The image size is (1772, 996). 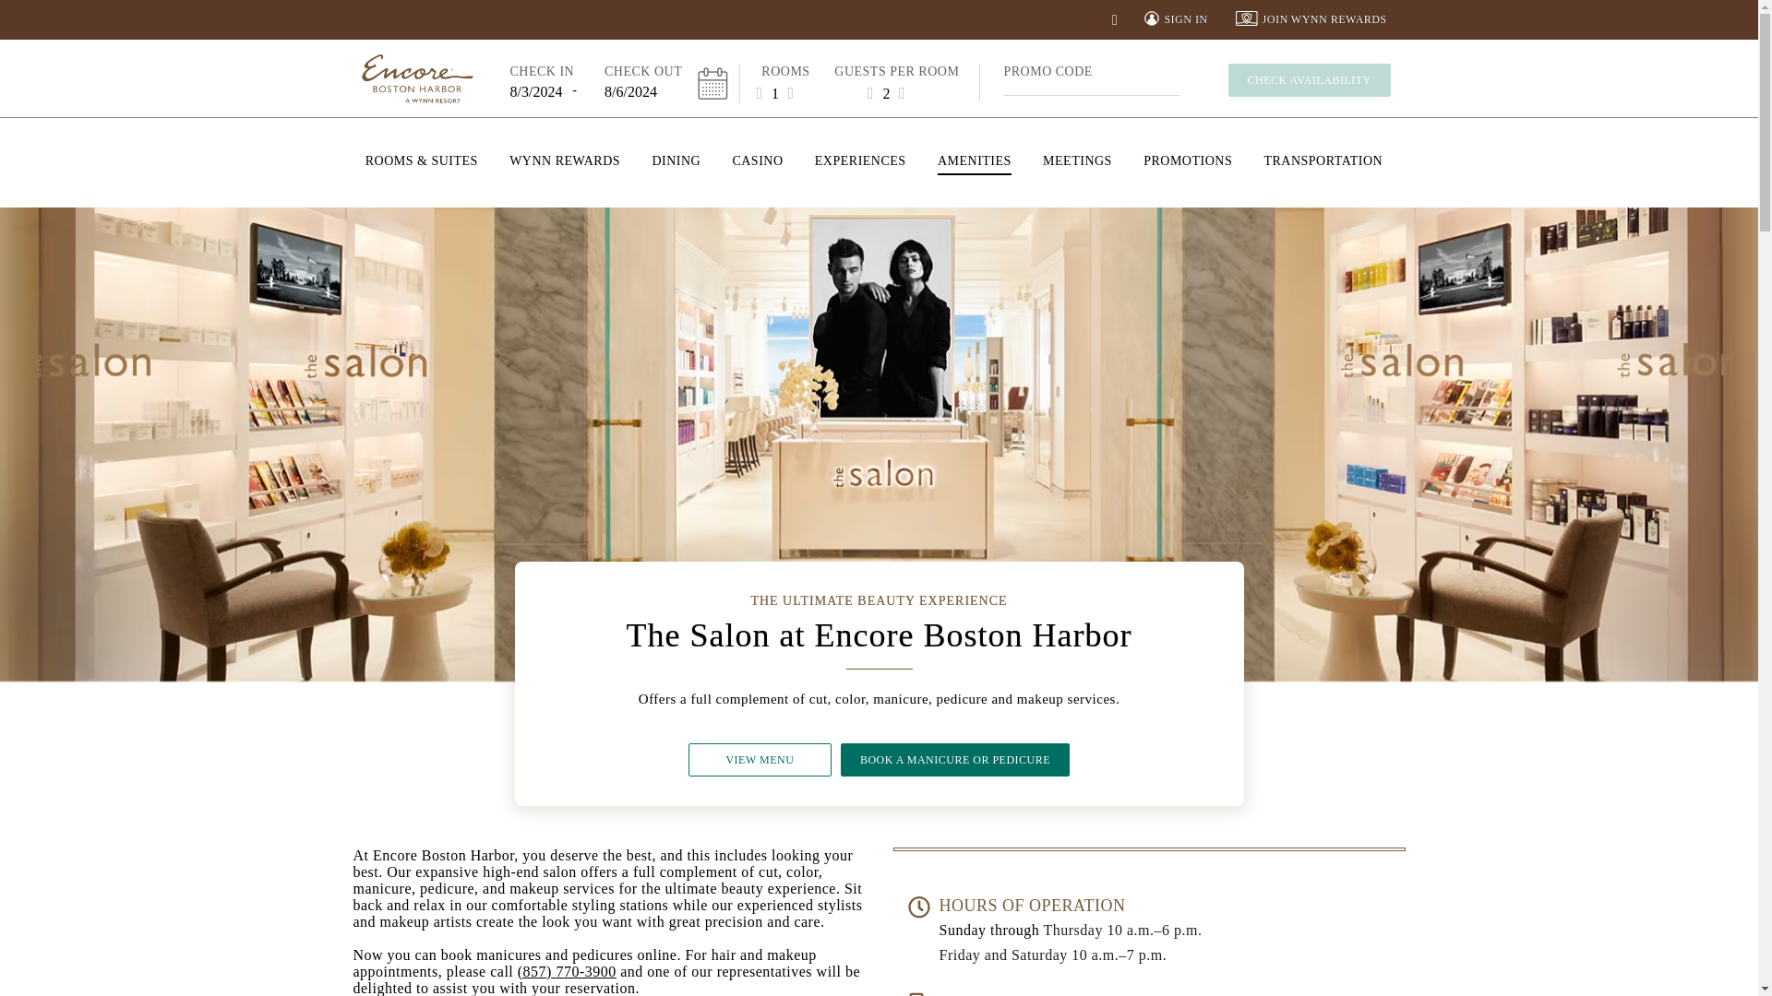 I want to click on 1, so click(x=775, y=92).